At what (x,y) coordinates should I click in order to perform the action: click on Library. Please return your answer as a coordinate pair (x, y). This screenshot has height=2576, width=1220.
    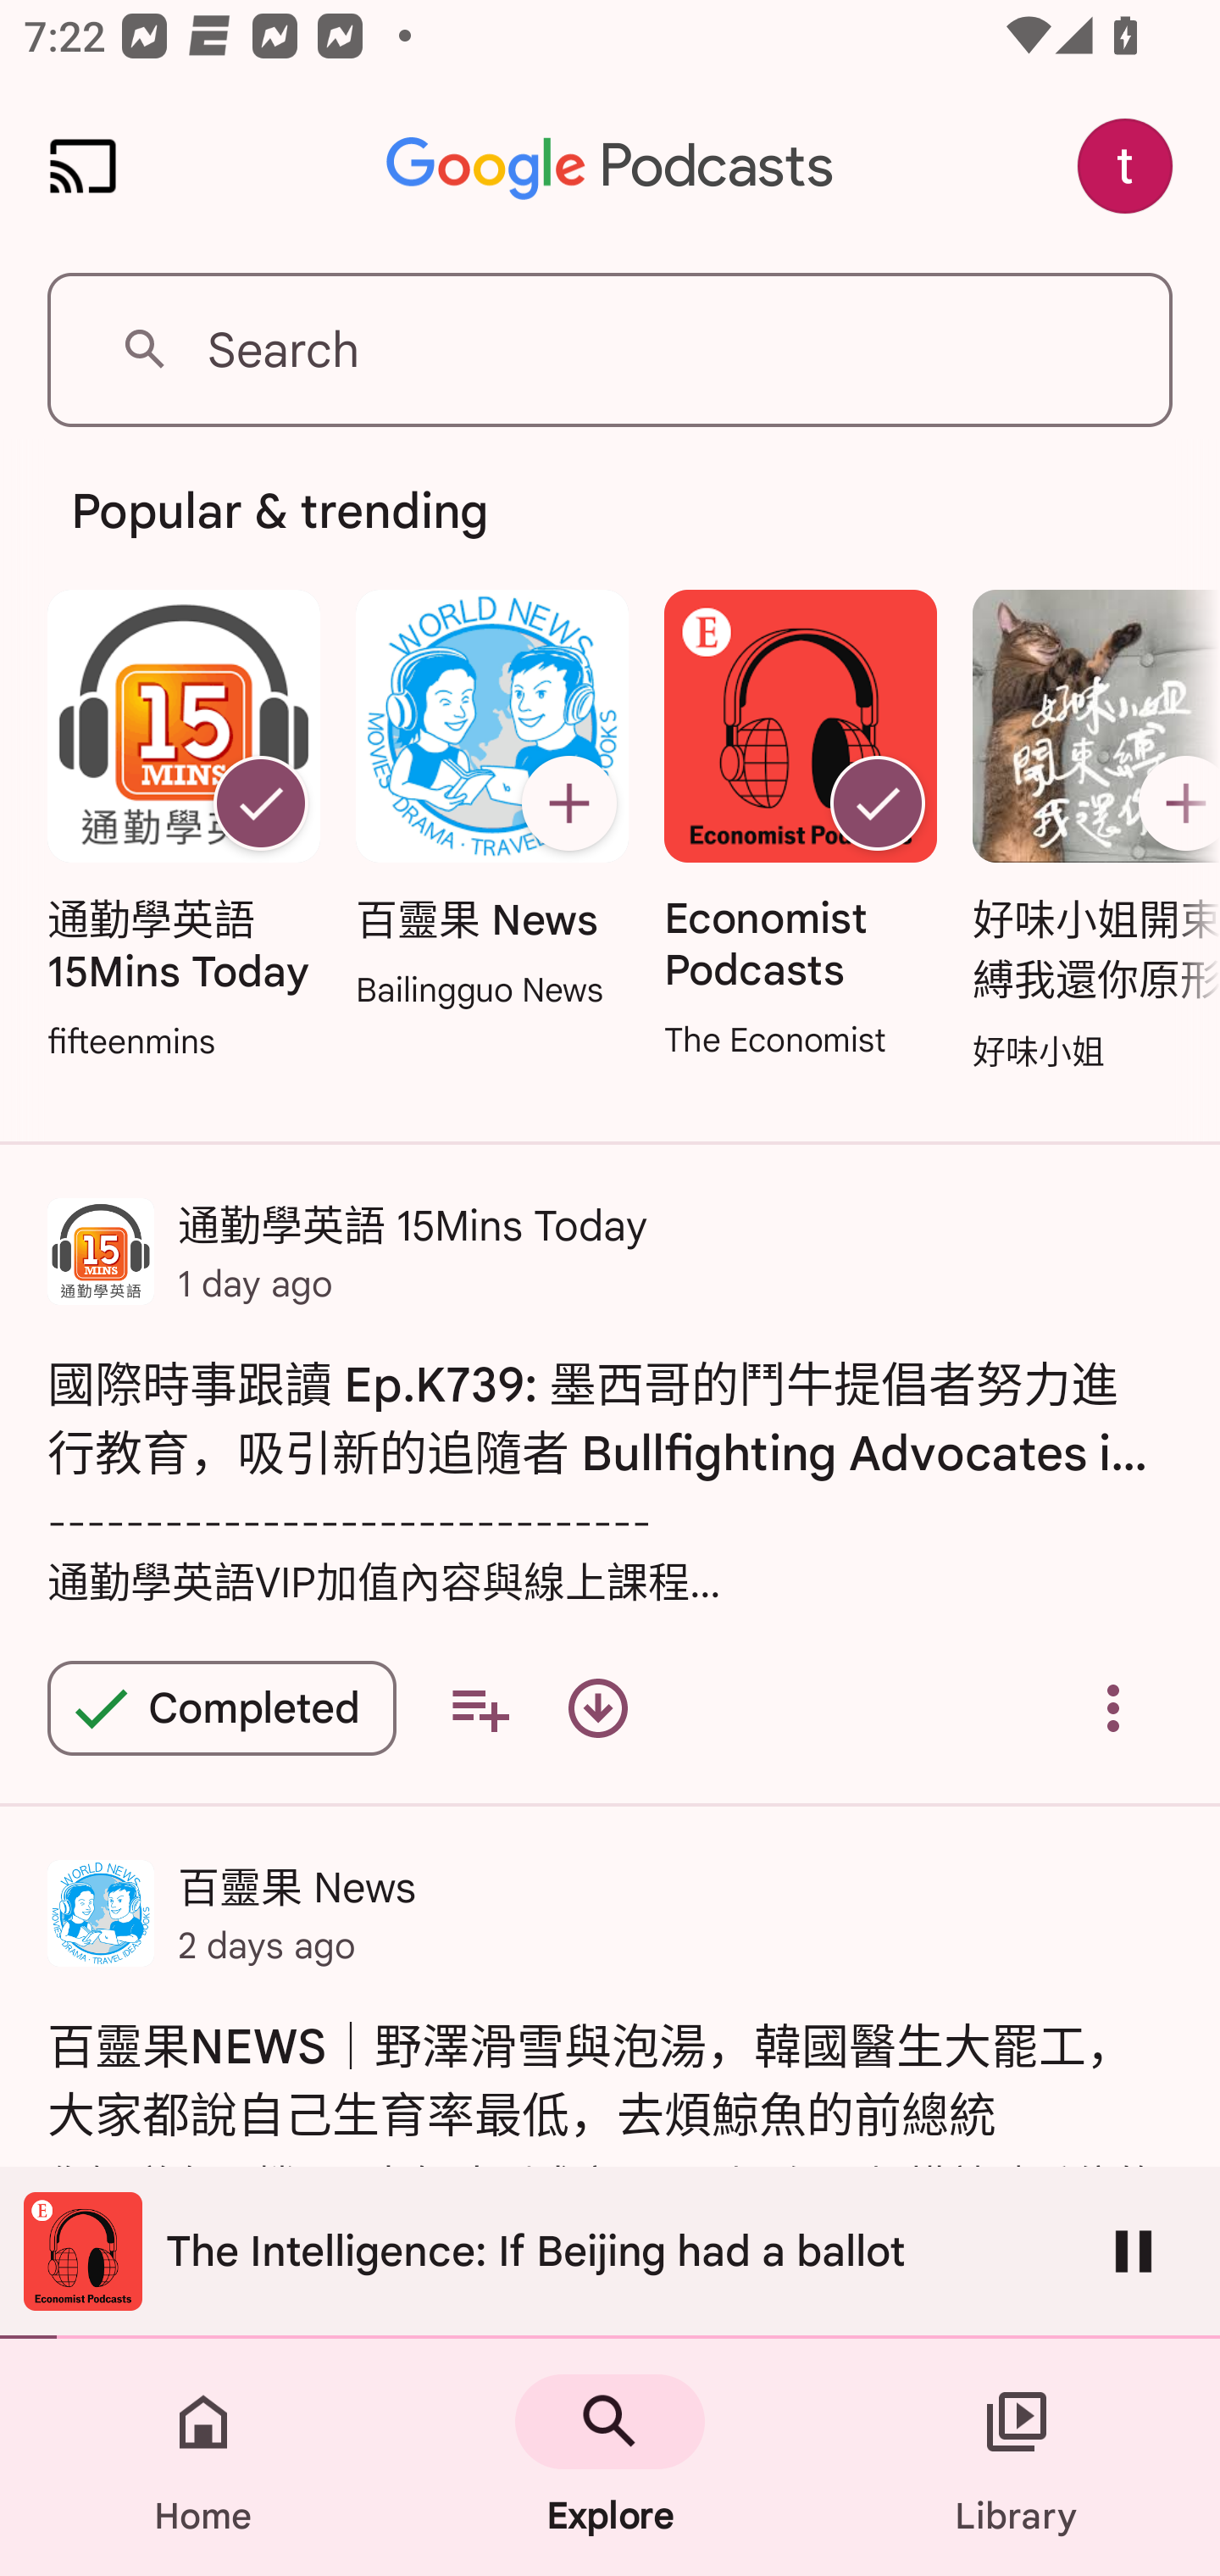
    Looking at the image, I should click on (1017, 2457).